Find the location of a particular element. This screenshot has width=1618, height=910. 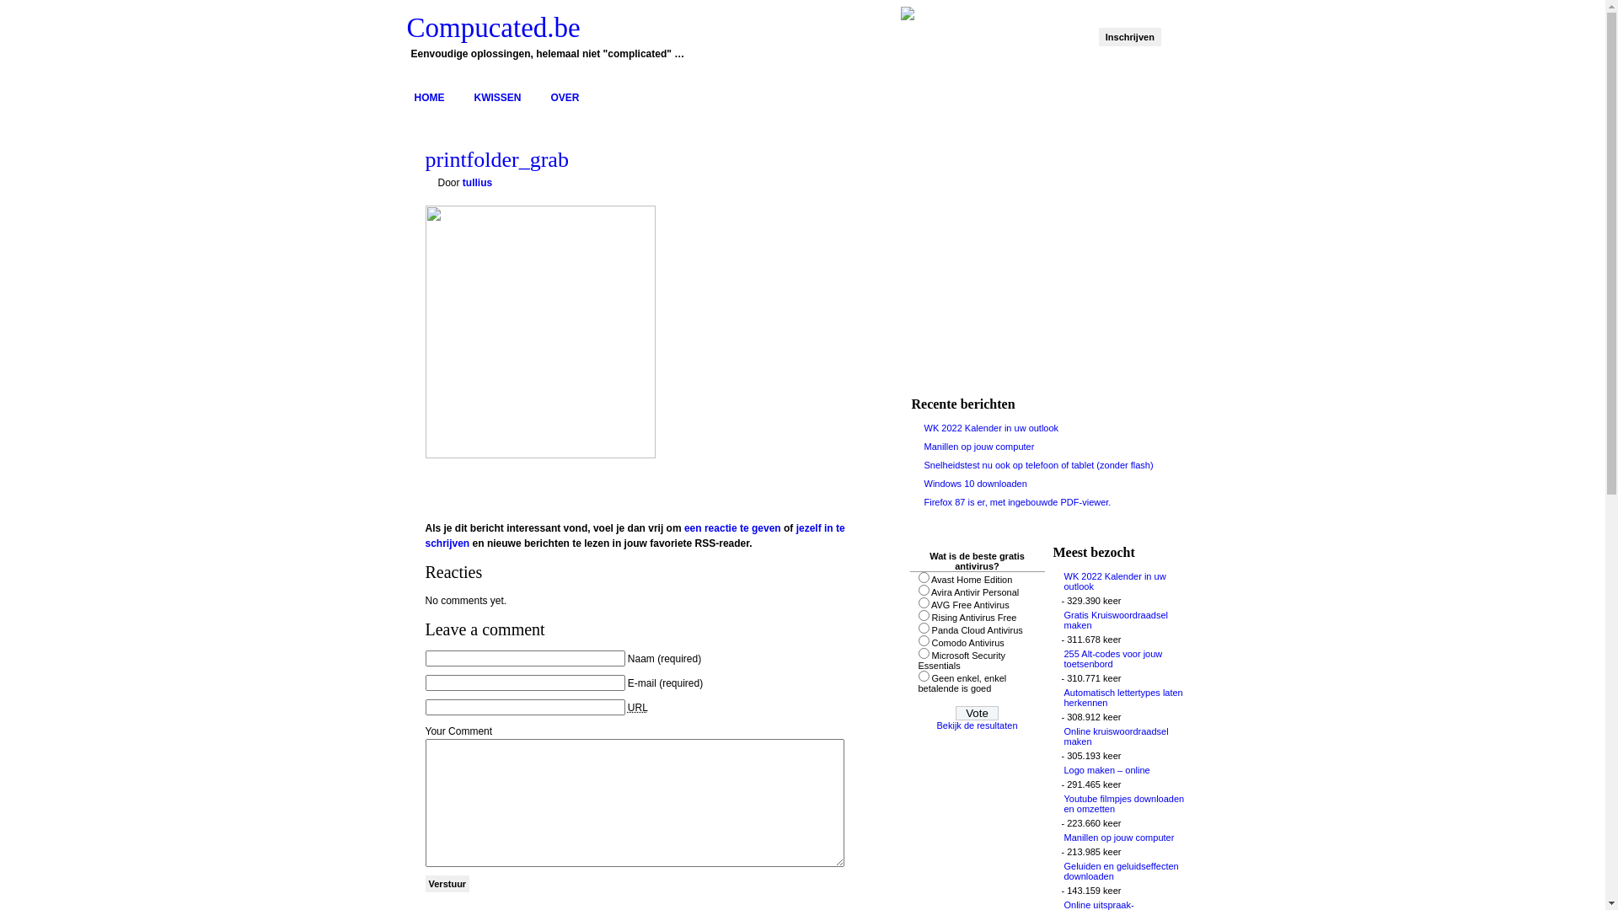

Geluiden en geluidseffecten downloaden is located at coordinates (1125, 871).